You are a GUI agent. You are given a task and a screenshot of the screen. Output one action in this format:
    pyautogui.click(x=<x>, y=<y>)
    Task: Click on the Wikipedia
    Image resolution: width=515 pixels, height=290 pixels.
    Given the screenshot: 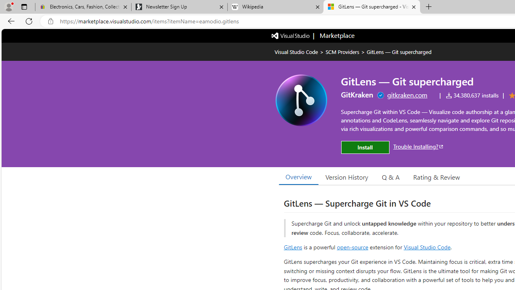 What is the action you would take?
    pyautogui.click(x=275, y=7)
    